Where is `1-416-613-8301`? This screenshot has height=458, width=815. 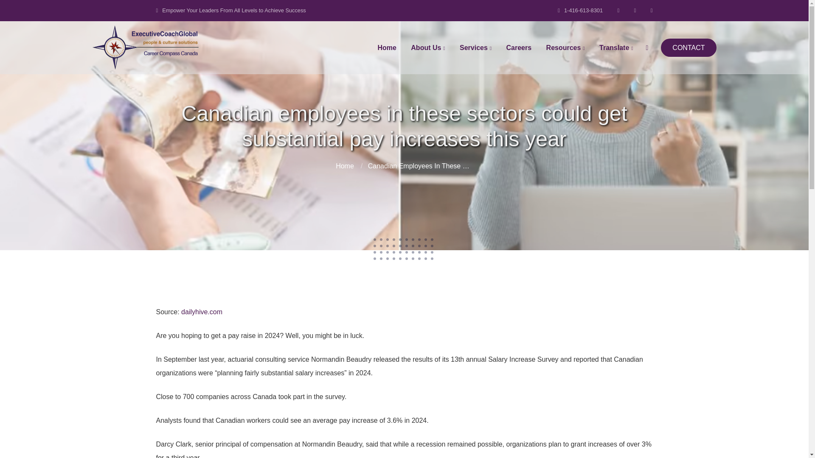
1-416-613-8301 is located at coordinates (580, 10).